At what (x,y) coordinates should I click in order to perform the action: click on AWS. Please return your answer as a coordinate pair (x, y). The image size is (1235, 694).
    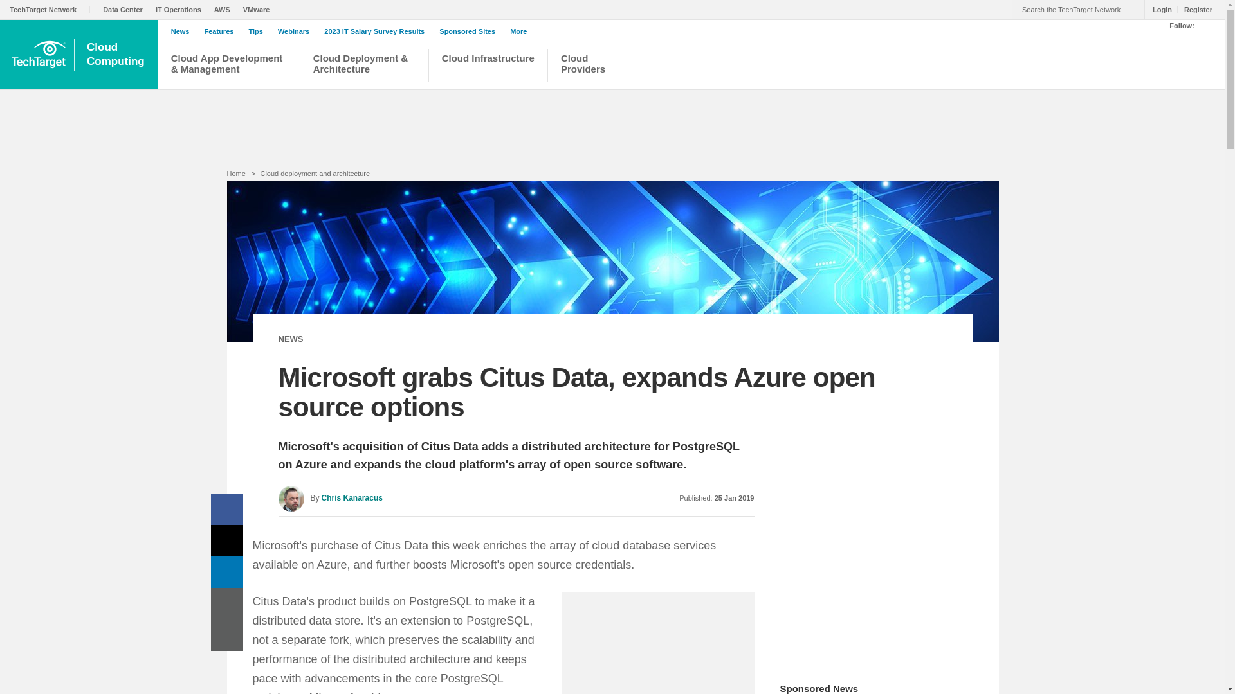
    Looking at the image, I should click on (225, 9).